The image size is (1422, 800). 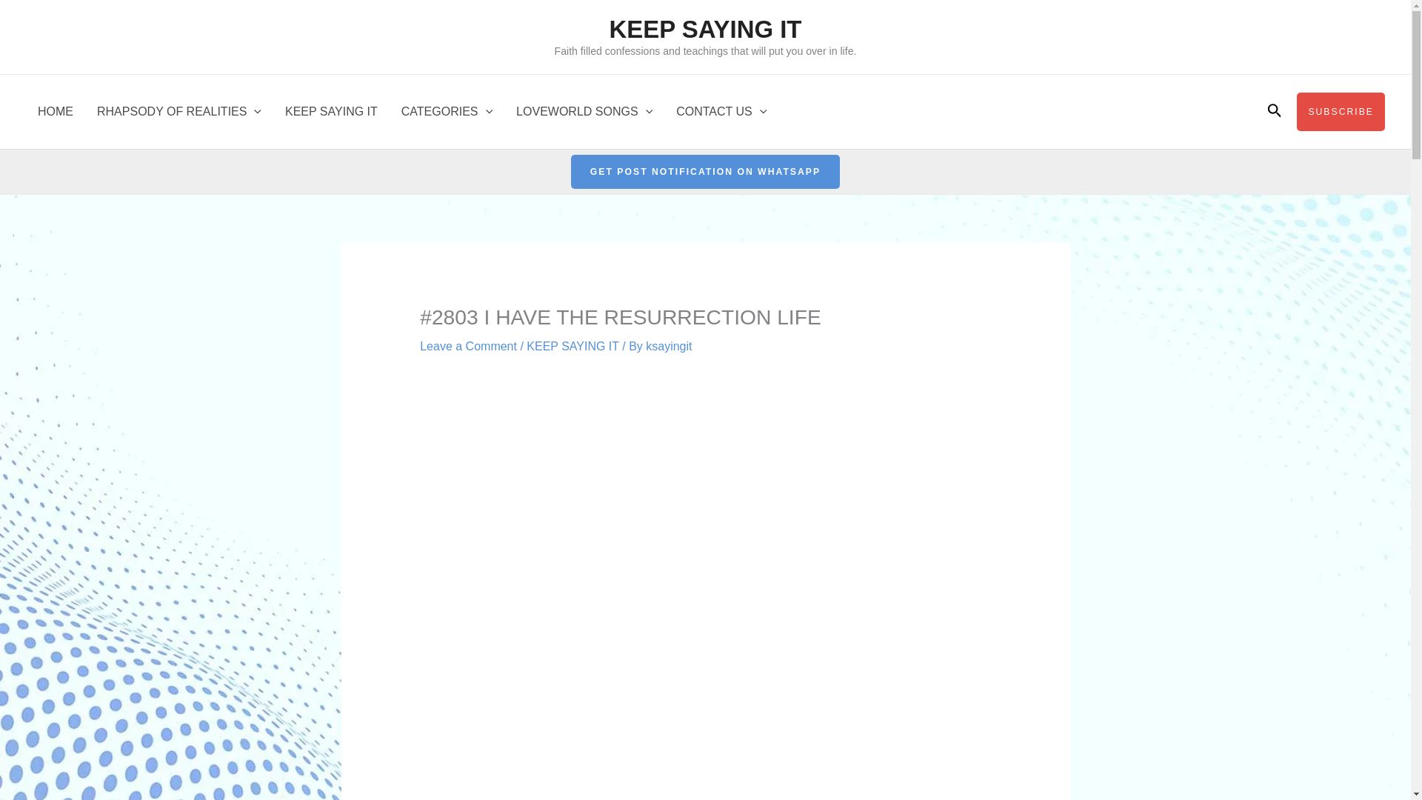 I want to click on CONTACT US, so click(x=721, y=111).